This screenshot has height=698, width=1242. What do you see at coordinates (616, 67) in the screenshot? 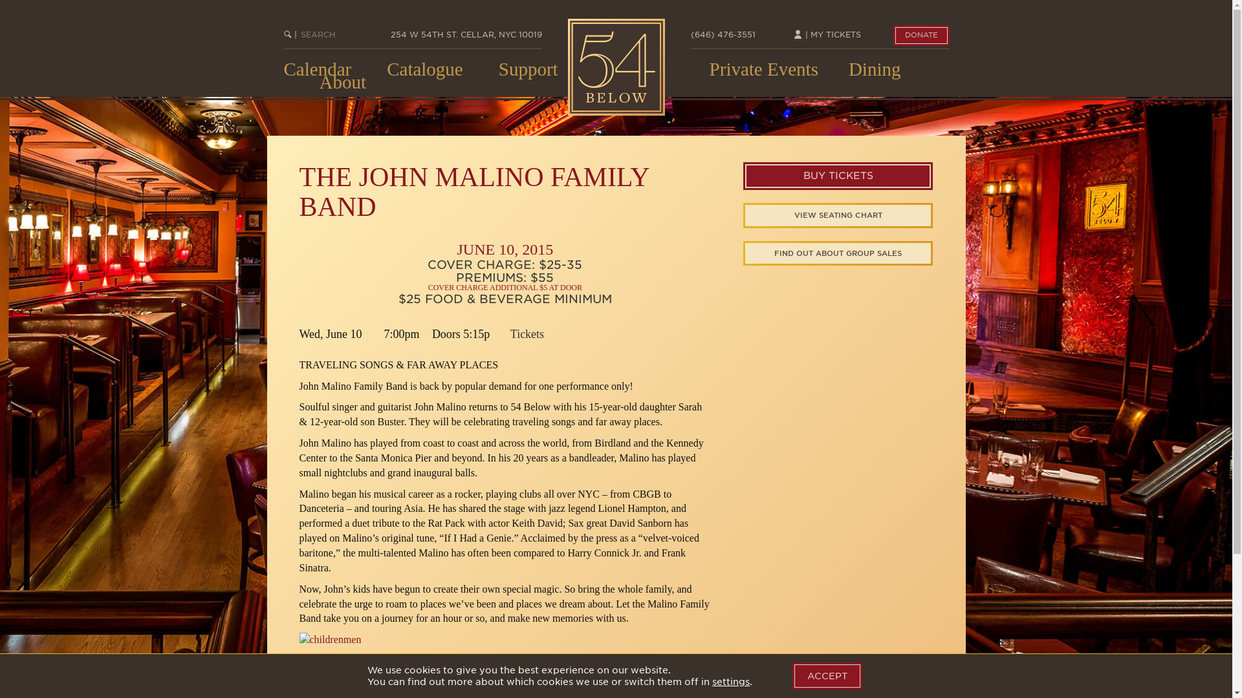
I see `54 BELOW` at bounding box center [616, 67].